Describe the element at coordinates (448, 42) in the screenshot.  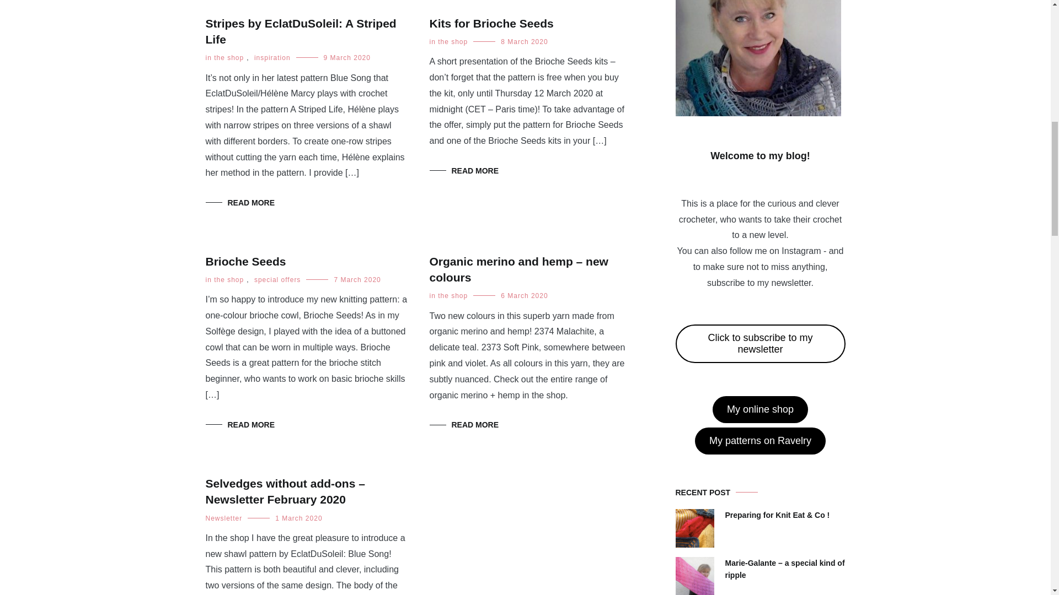
I see `in the shop` at that location.